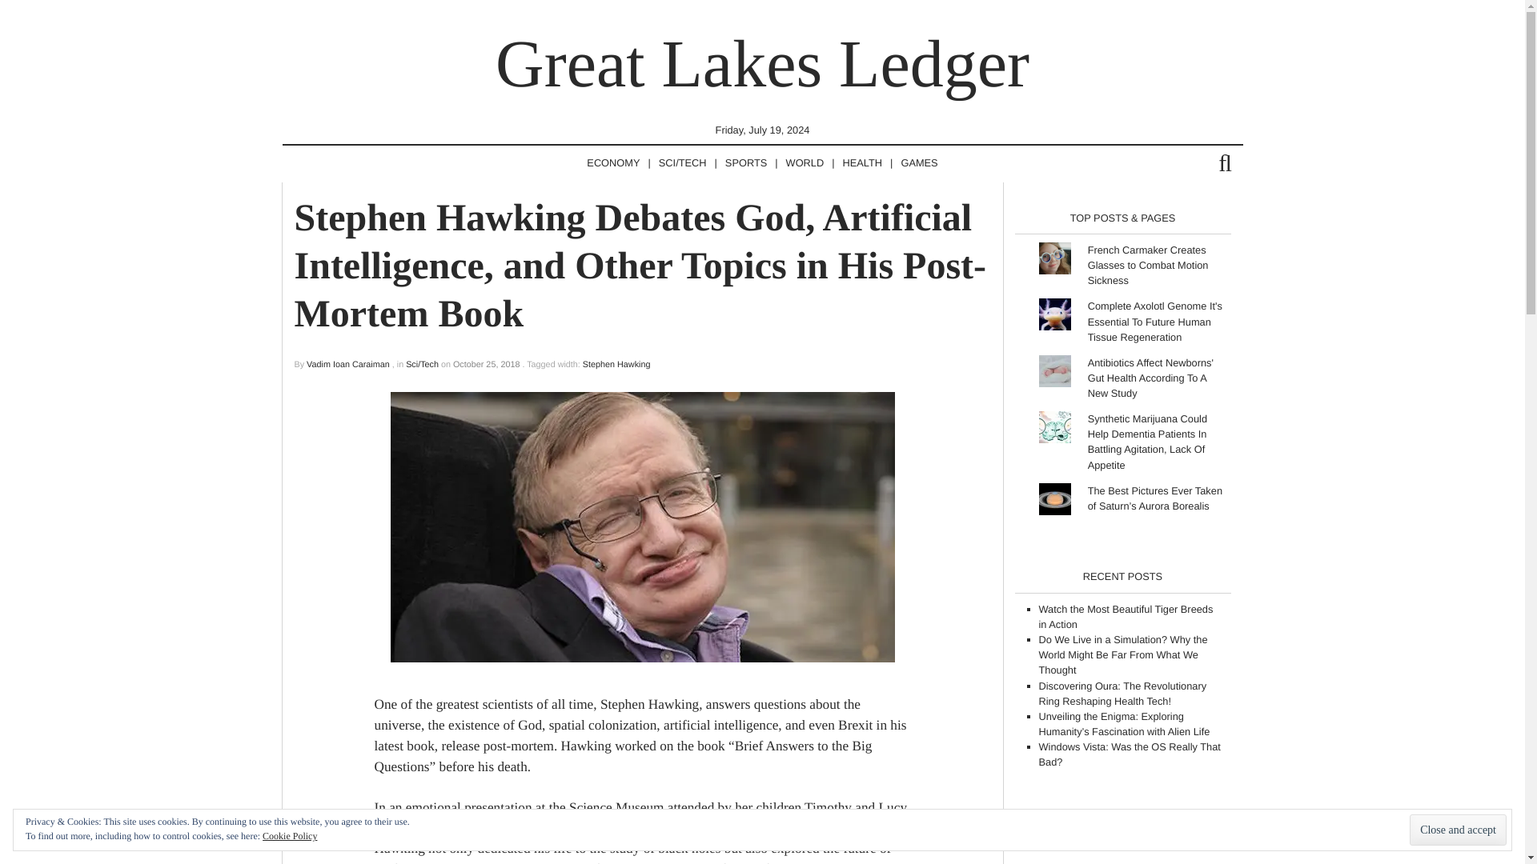 This screenshot has width=1537, height=864. Describe the element at coordinates (347, 365) in the screenshot. I see `Vadim Ioan Caraiman` at that location.